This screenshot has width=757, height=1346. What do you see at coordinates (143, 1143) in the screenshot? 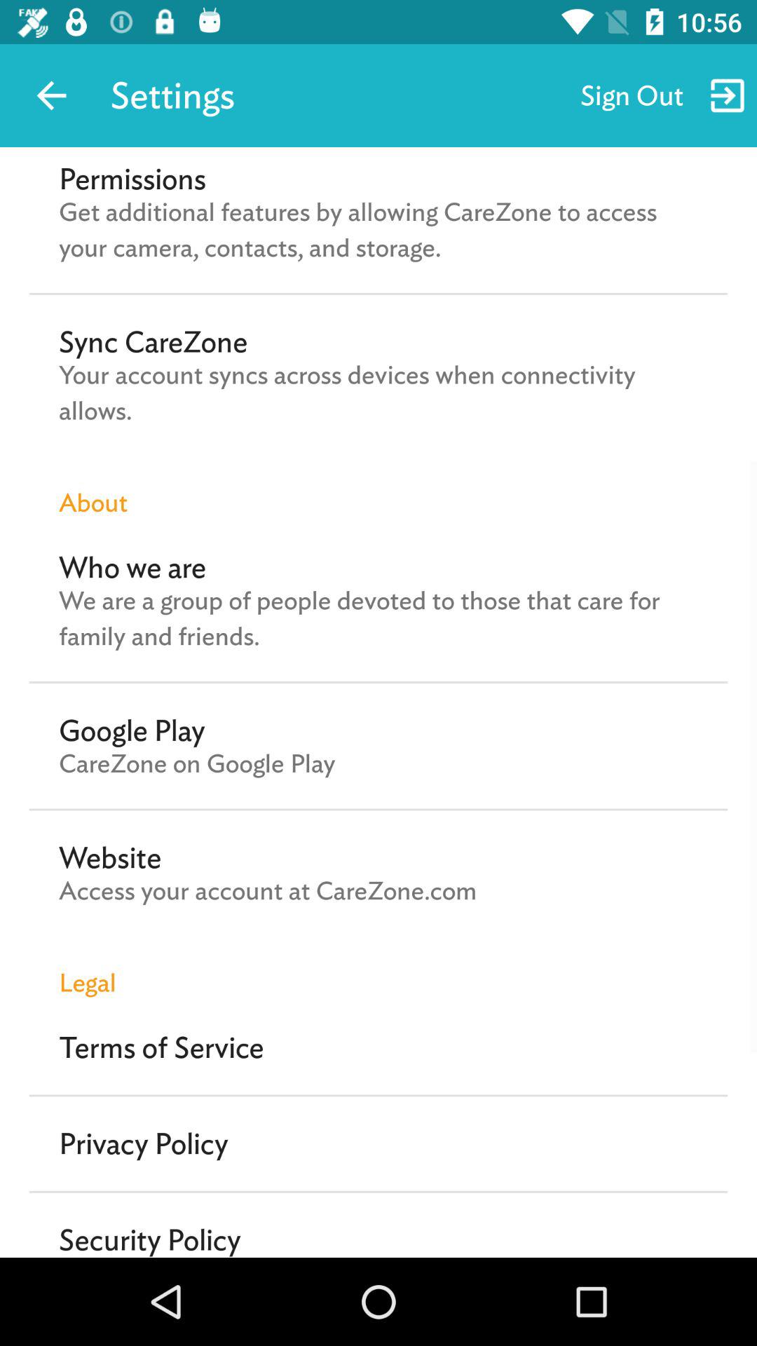
I see `turn off the item above the security policy item` at bounding box center [143, 1143].